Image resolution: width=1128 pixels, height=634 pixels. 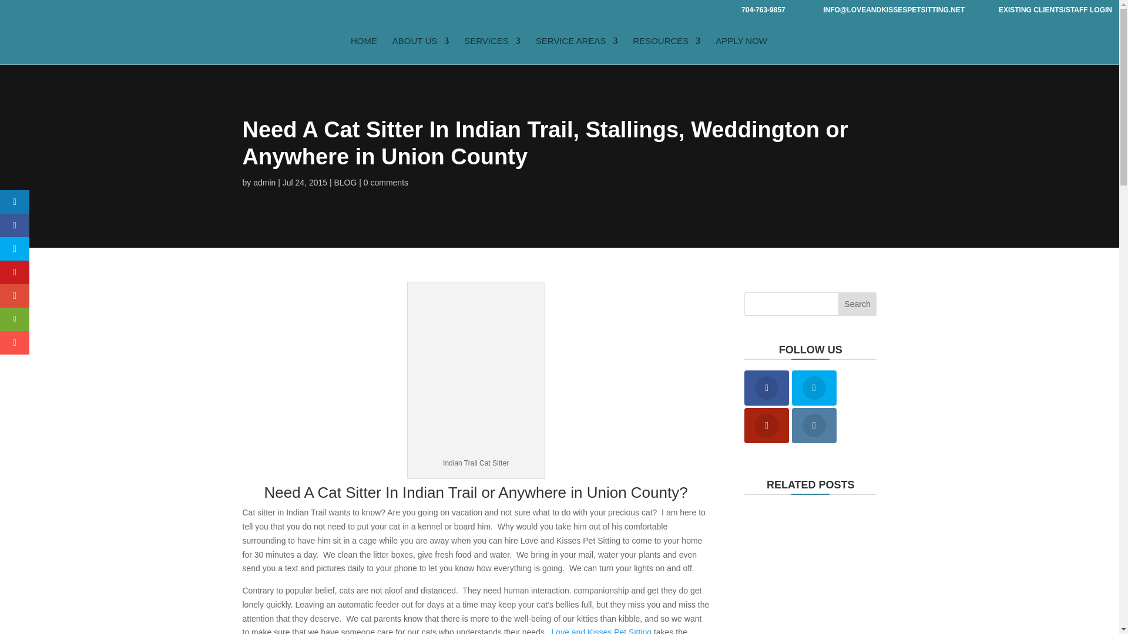 I want to click on HOME, so click(x=364, y=50).